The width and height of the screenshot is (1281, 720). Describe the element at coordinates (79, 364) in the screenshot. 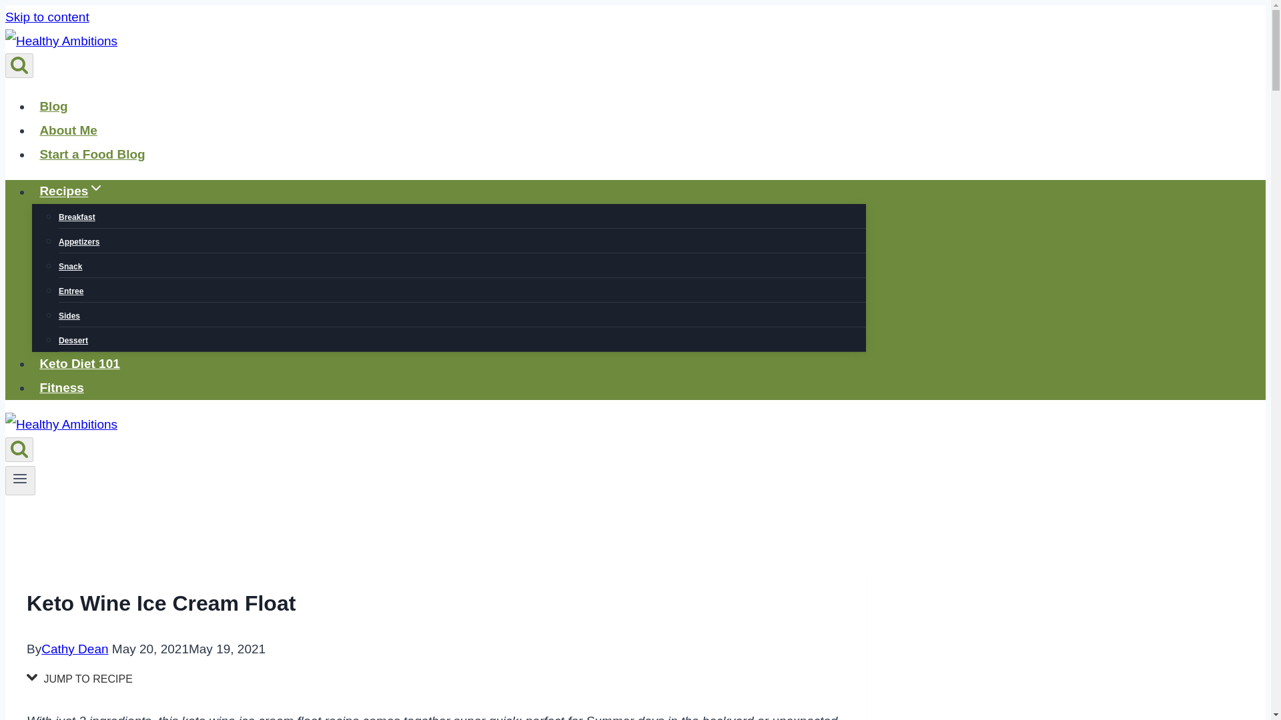

I see `Keto Diet 101` at that location.